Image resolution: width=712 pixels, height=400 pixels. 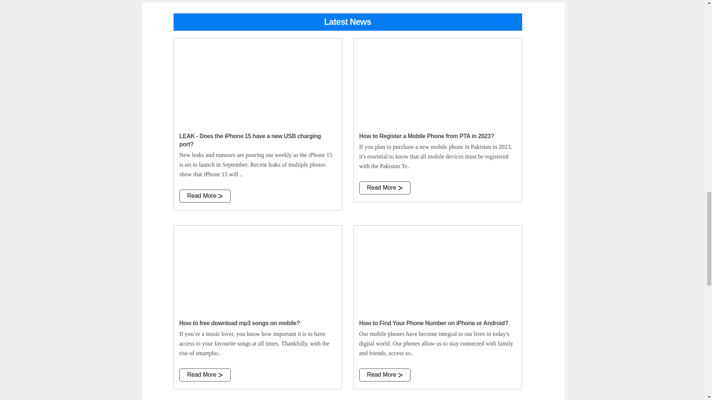 What do you see at coordinates (438, 270) in the screenshot?
I see `How to Find Your Phone Number on iPhone or Android?` at bounding box center [438, 270].